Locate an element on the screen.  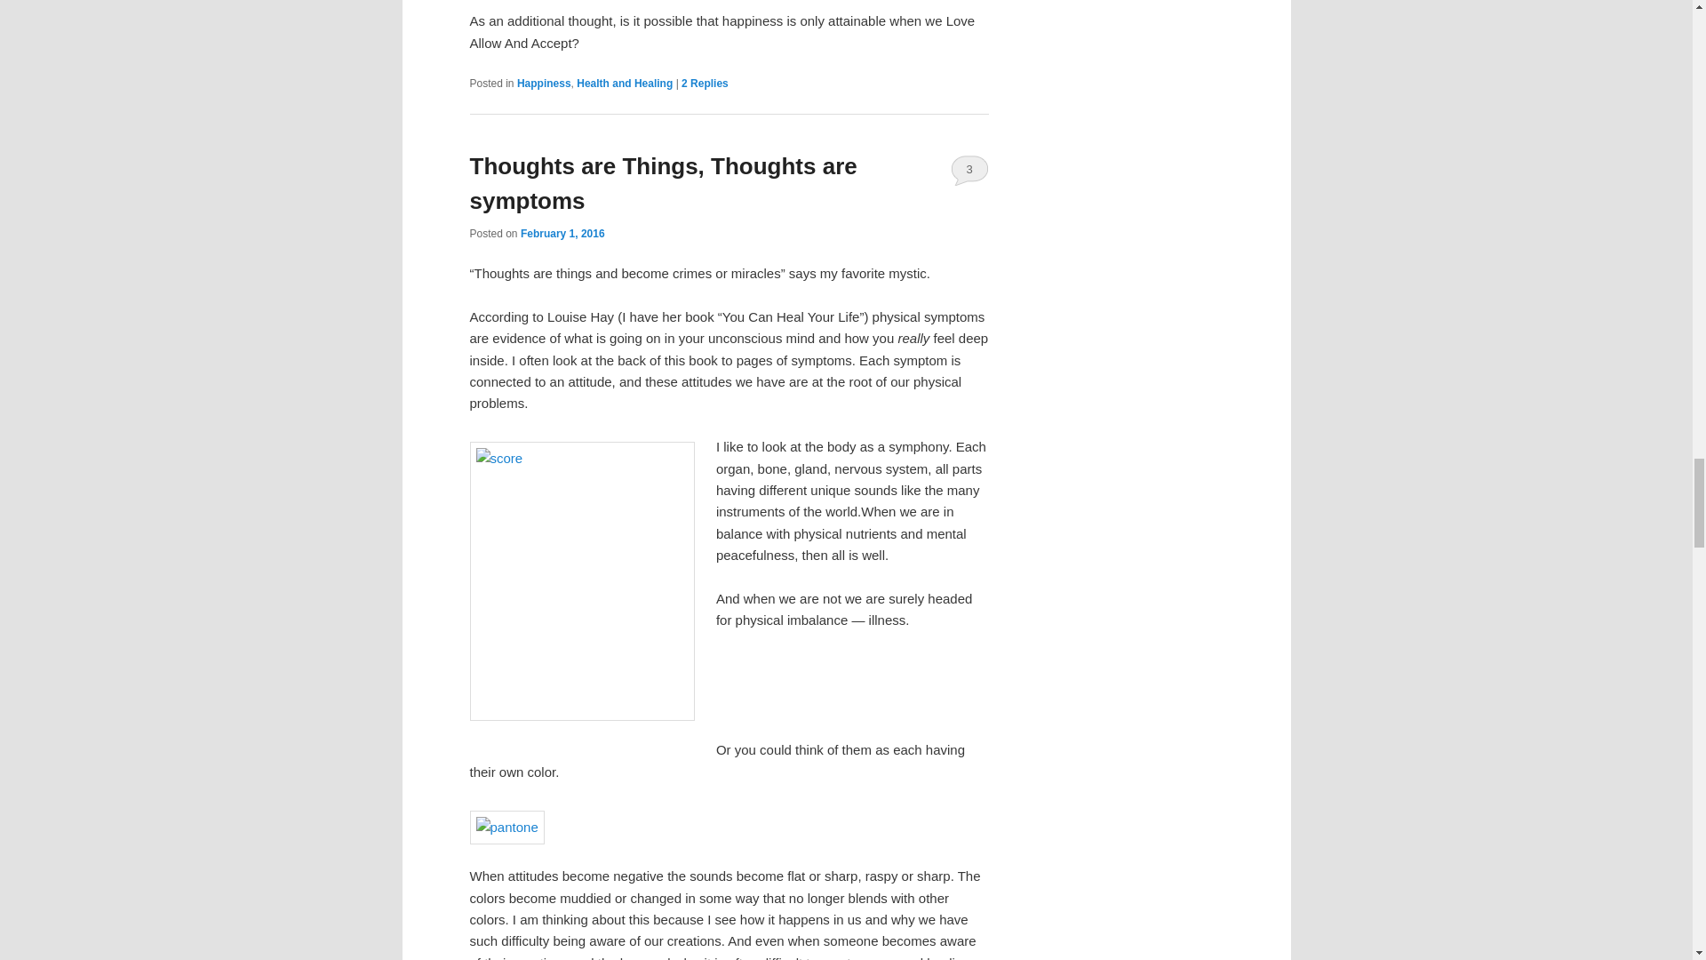
Happiness is located at coordinates (544, 84).